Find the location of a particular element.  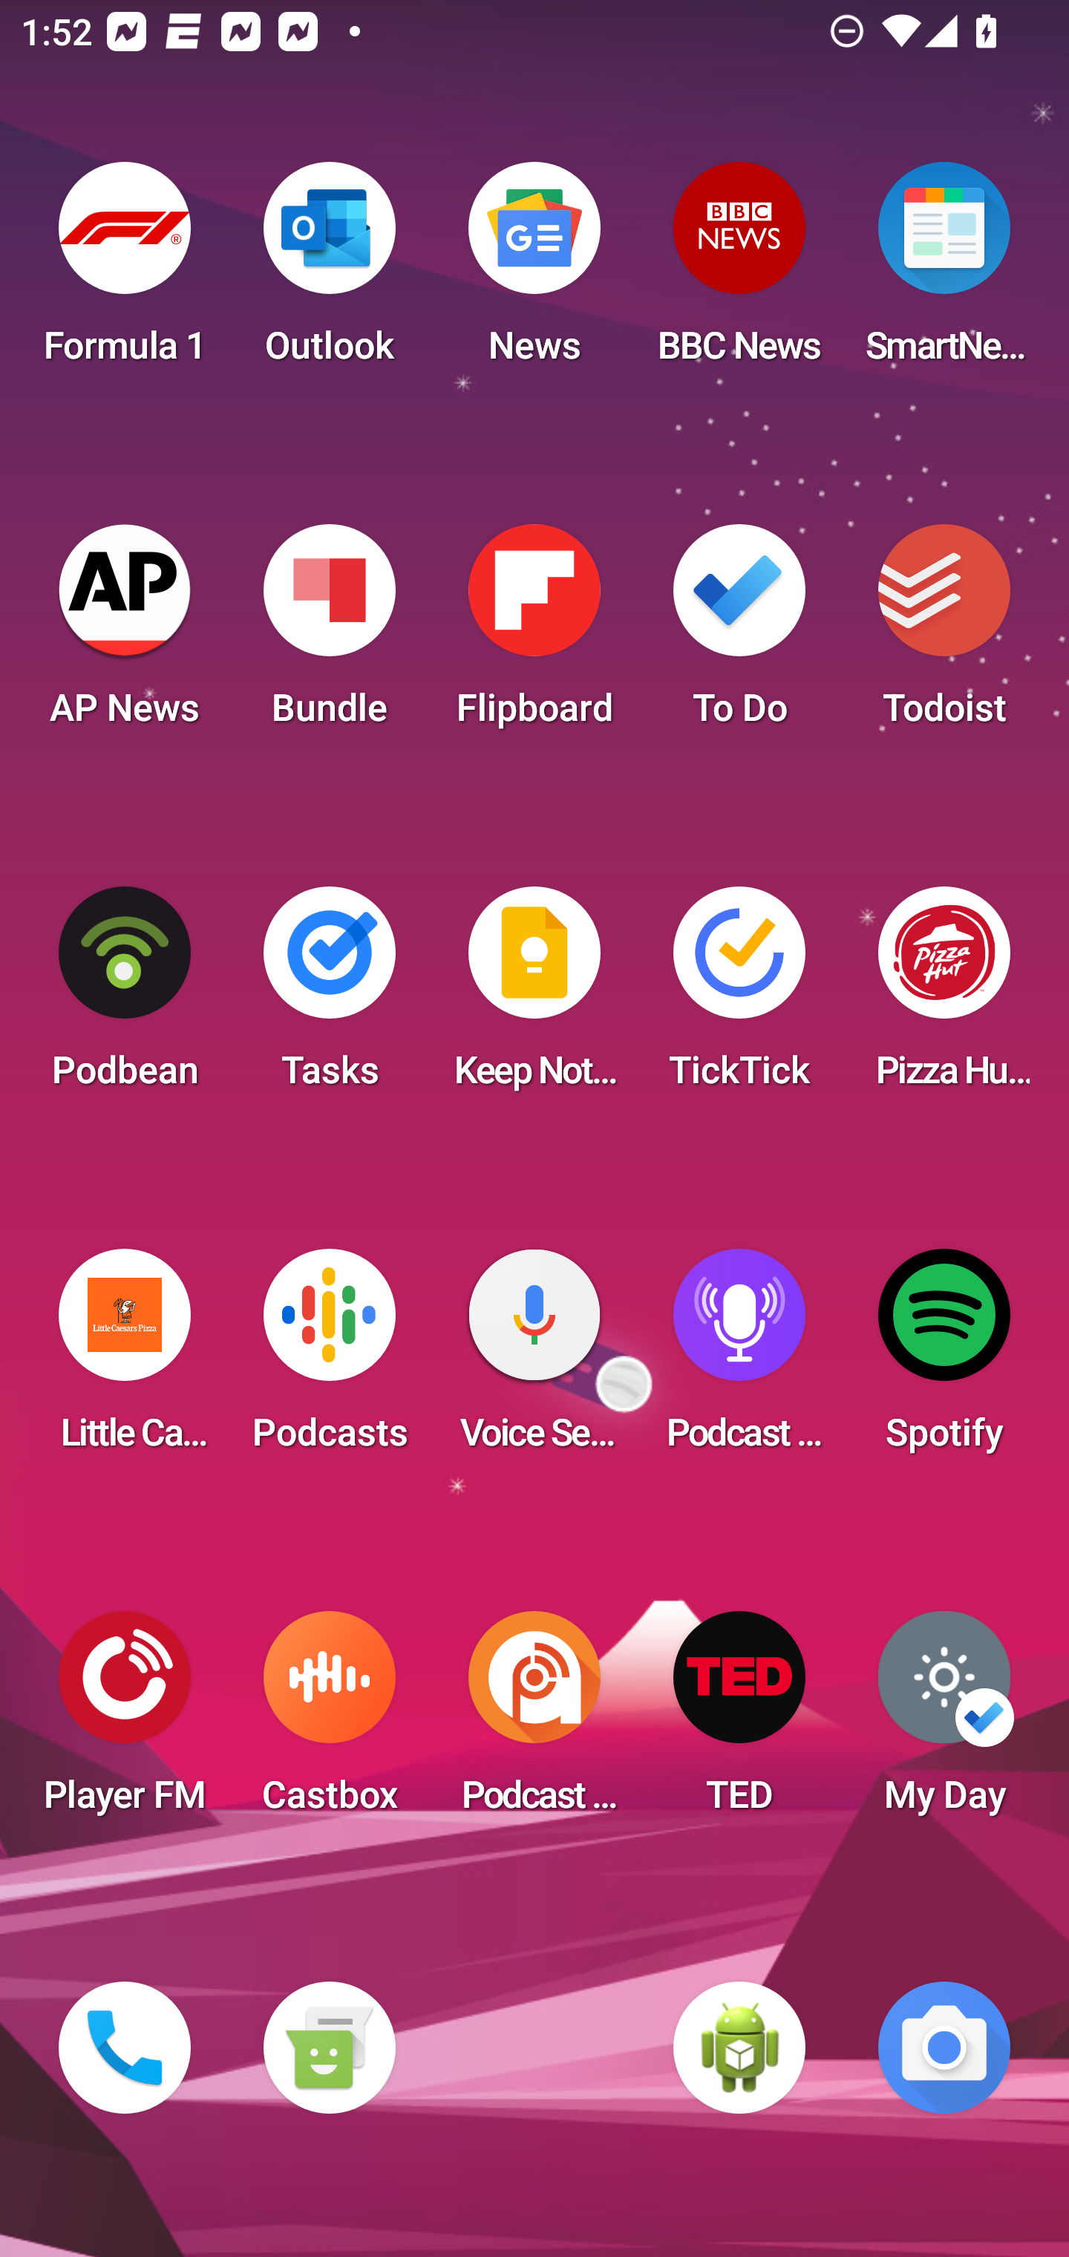

To Do is located at coordinates (739, 634).